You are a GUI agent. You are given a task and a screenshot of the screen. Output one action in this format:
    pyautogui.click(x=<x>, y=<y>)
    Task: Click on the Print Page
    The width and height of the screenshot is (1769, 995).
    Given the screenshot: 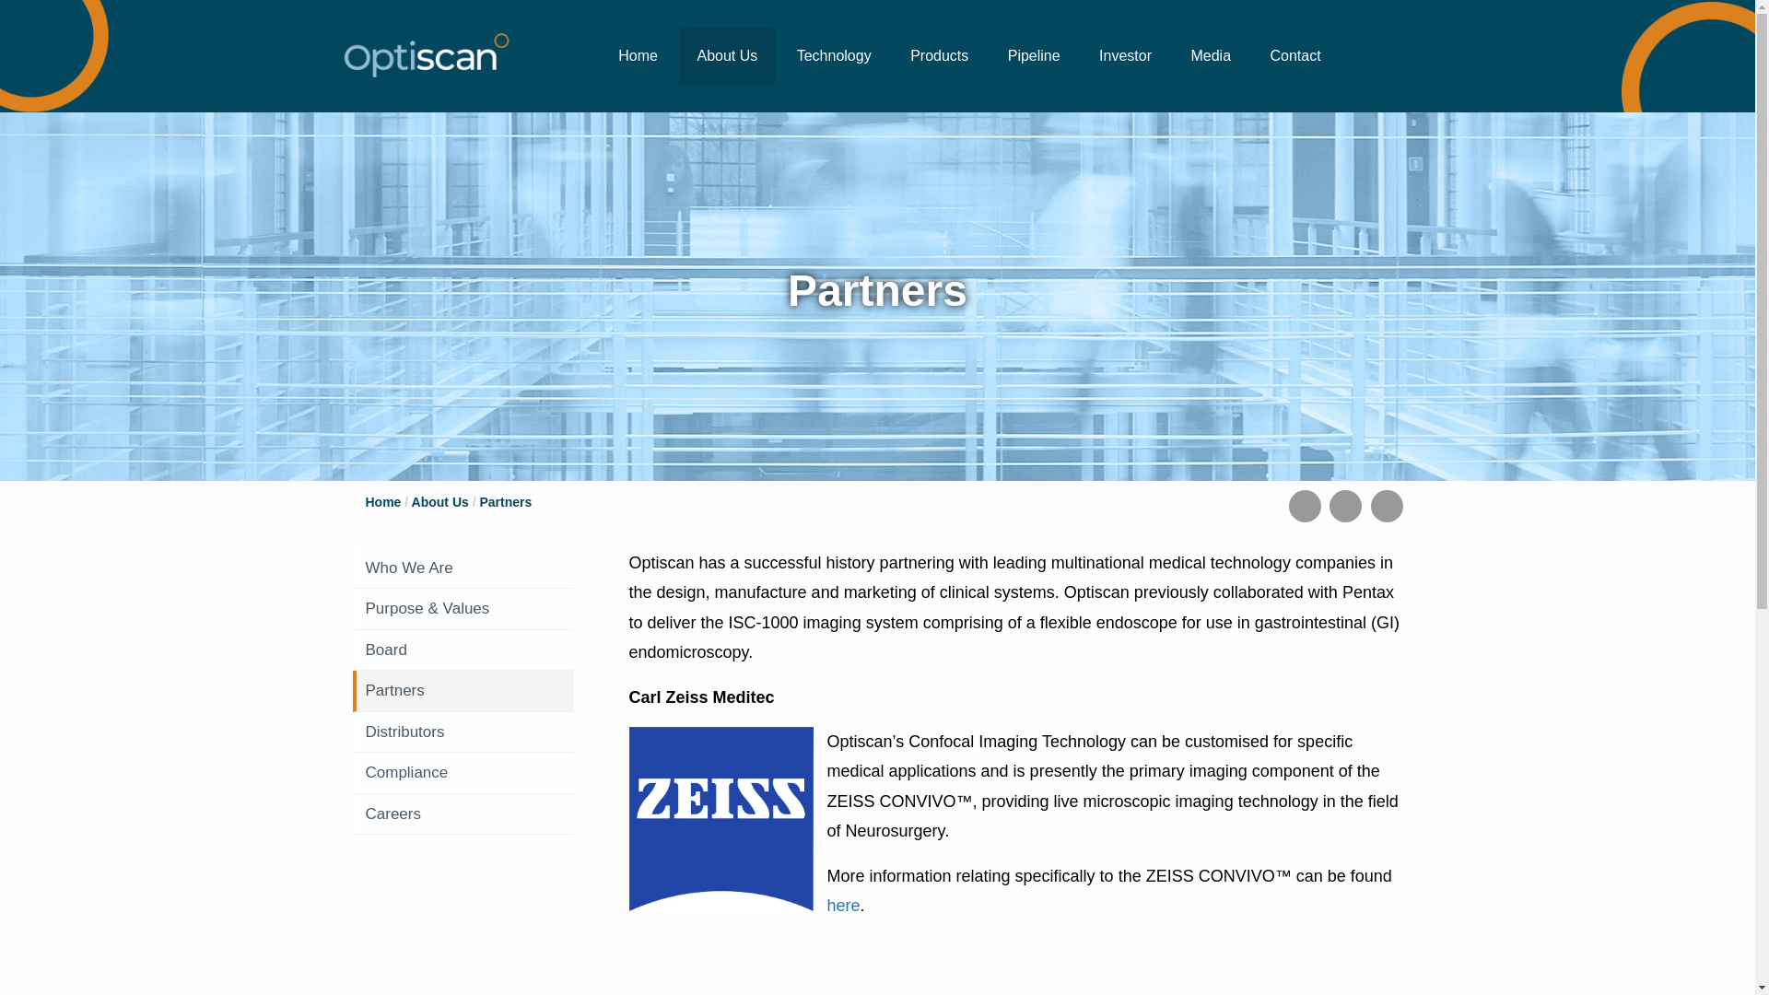 What is the action you would take?
    pyautogui.click(x=1305, y=507)
    